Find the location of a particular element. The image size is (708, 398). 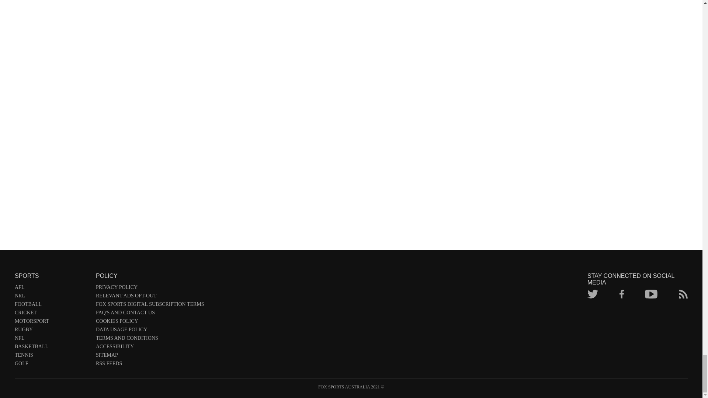

RELEVANT ADS OPT-OUT is located at coordinates (150, 297).